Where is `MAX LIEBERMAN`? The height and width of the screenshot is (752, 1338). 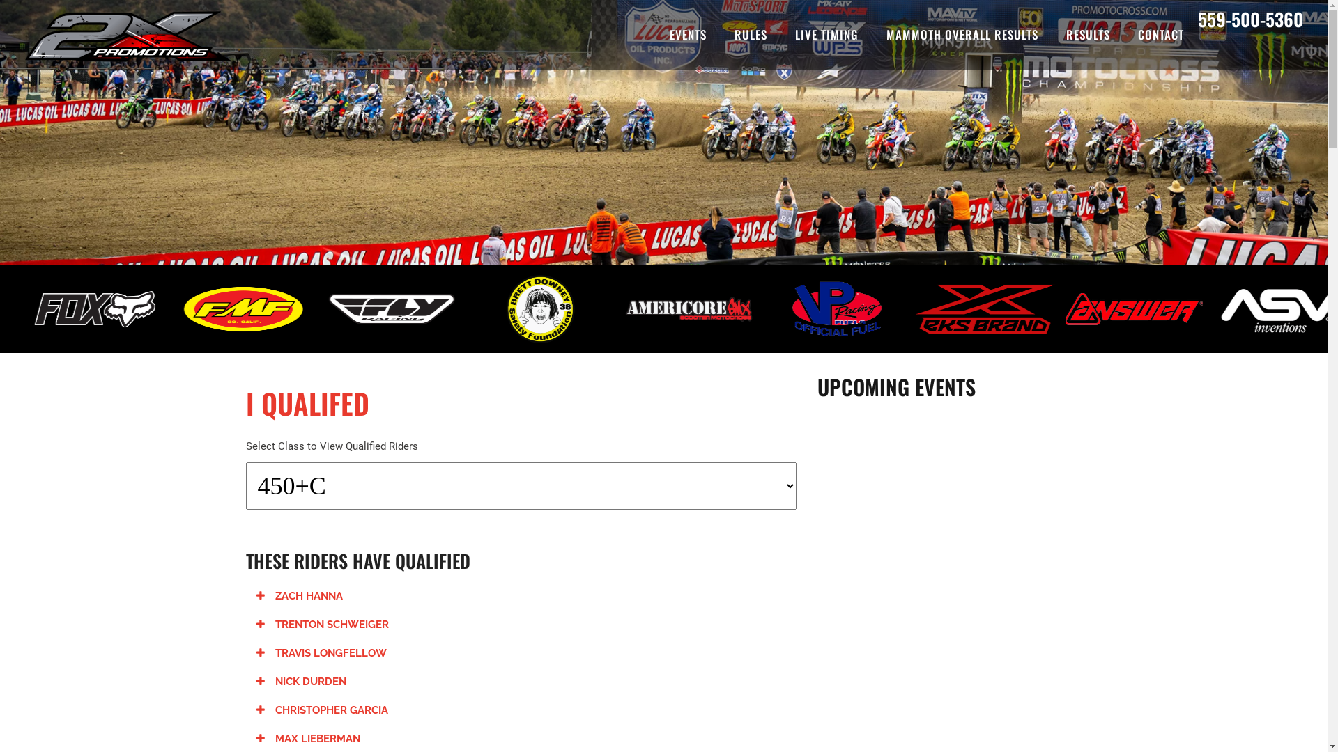 MAX LIEBERMAN is located at coordinates (308, 739).